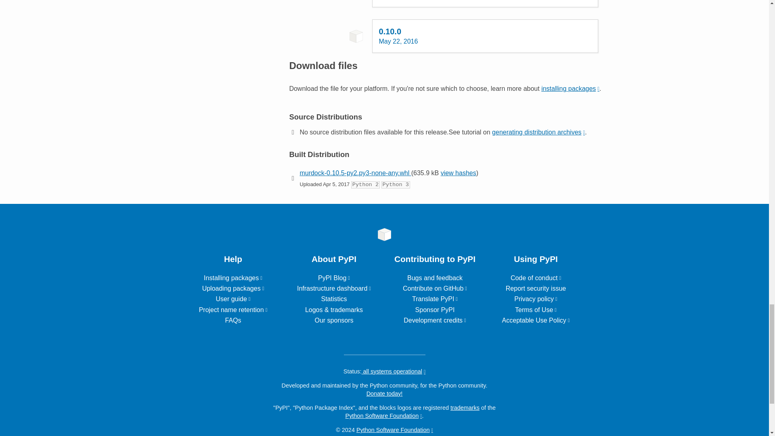 The width and height of the screenshot is (775, 436). I want to click on External link, so click(435, 299).